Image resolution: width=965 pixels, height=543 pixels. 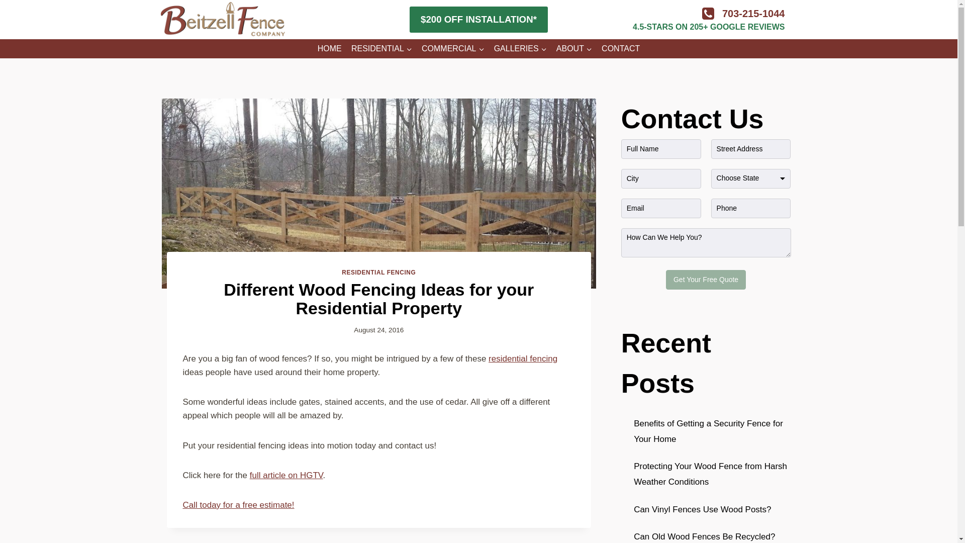 I want to click on CONTACT, so click(x=621, y=49).